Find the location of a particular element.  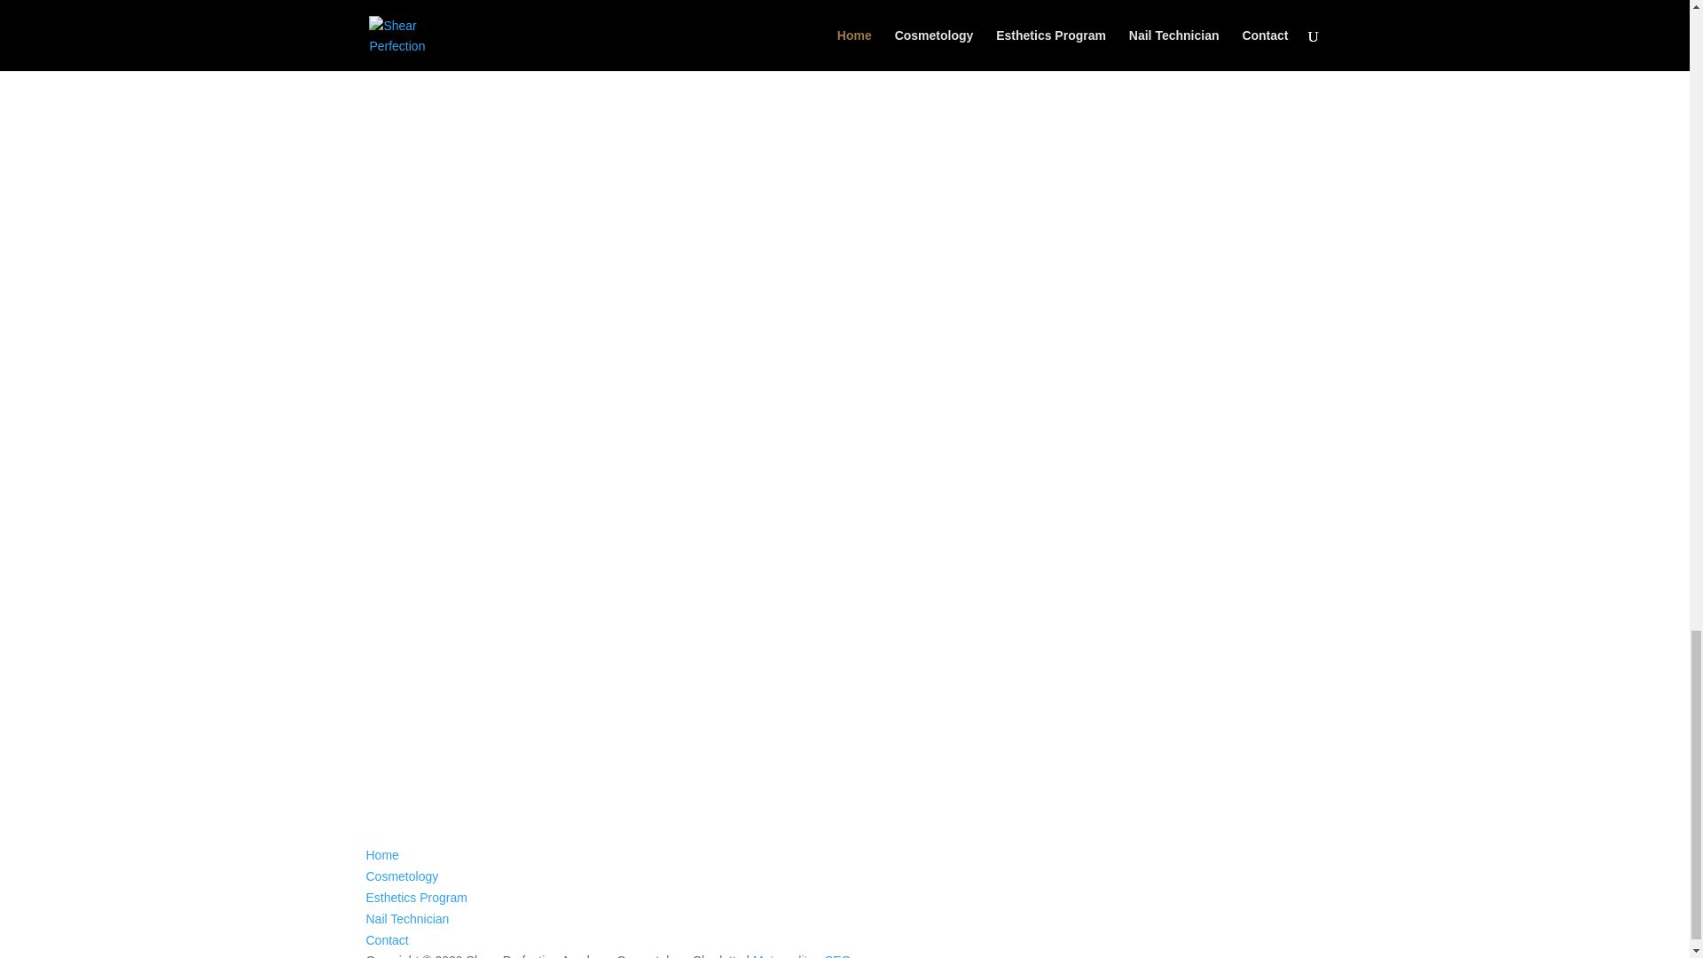

Home is located at coordinates (381, 855).